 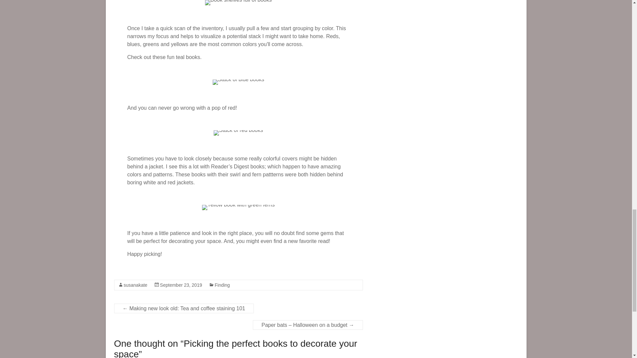 What do you see at coordinates (238, 133) in the screenshot?
I see `Stack of red books` at bounding box center [238, 133].